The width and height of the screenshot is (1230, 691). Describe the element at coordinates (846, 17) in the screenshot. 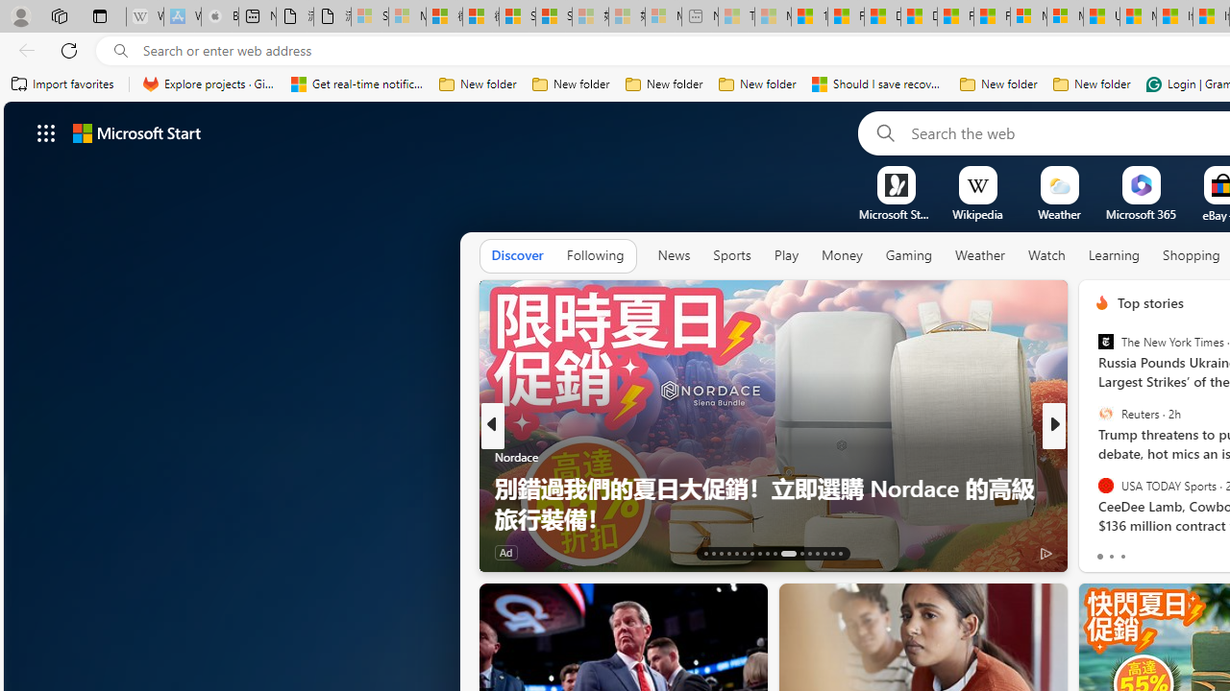

I see `Food and Drink - MSN` at that location.